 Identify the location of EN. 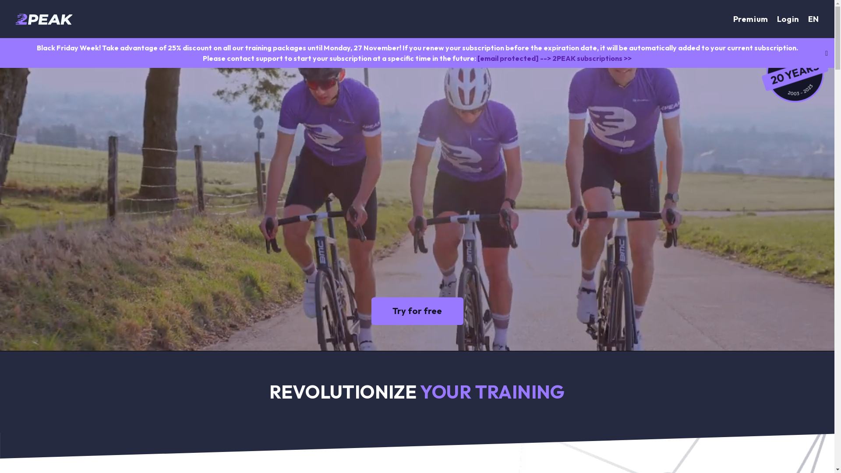
(814, 19).